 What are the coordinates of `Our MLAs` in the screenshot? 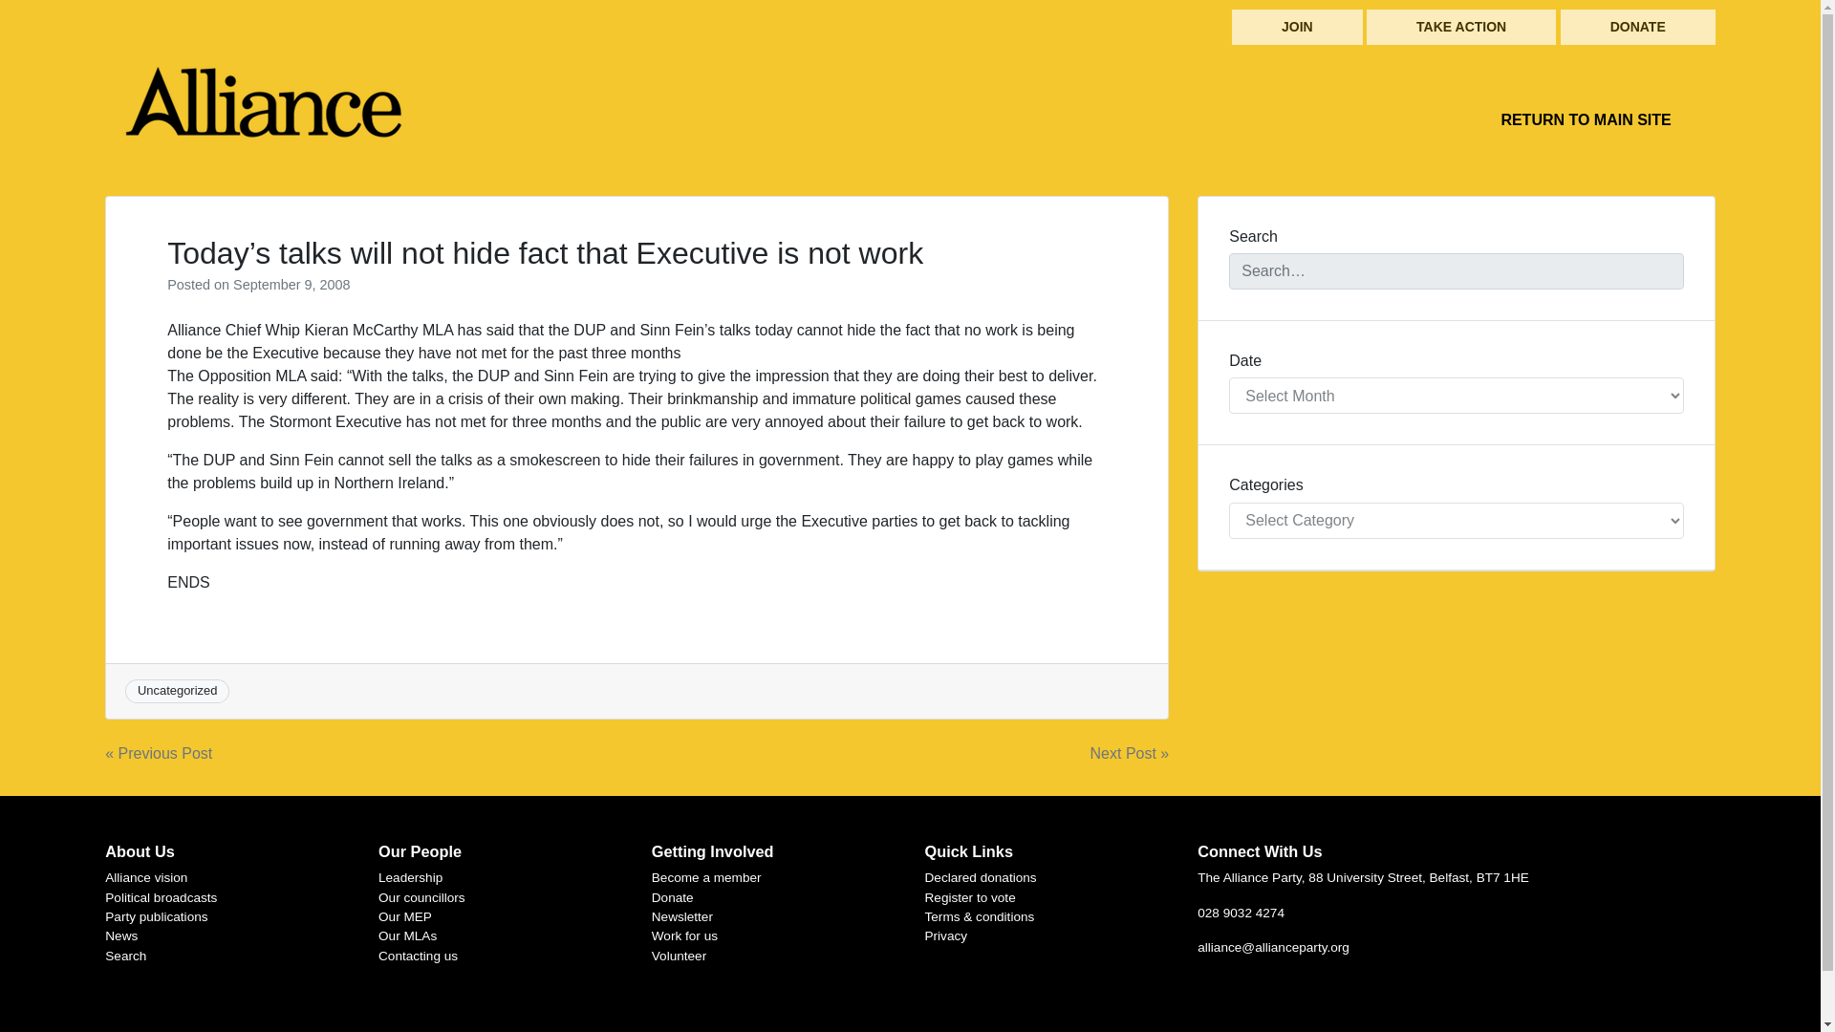 It's located at (407, 936).